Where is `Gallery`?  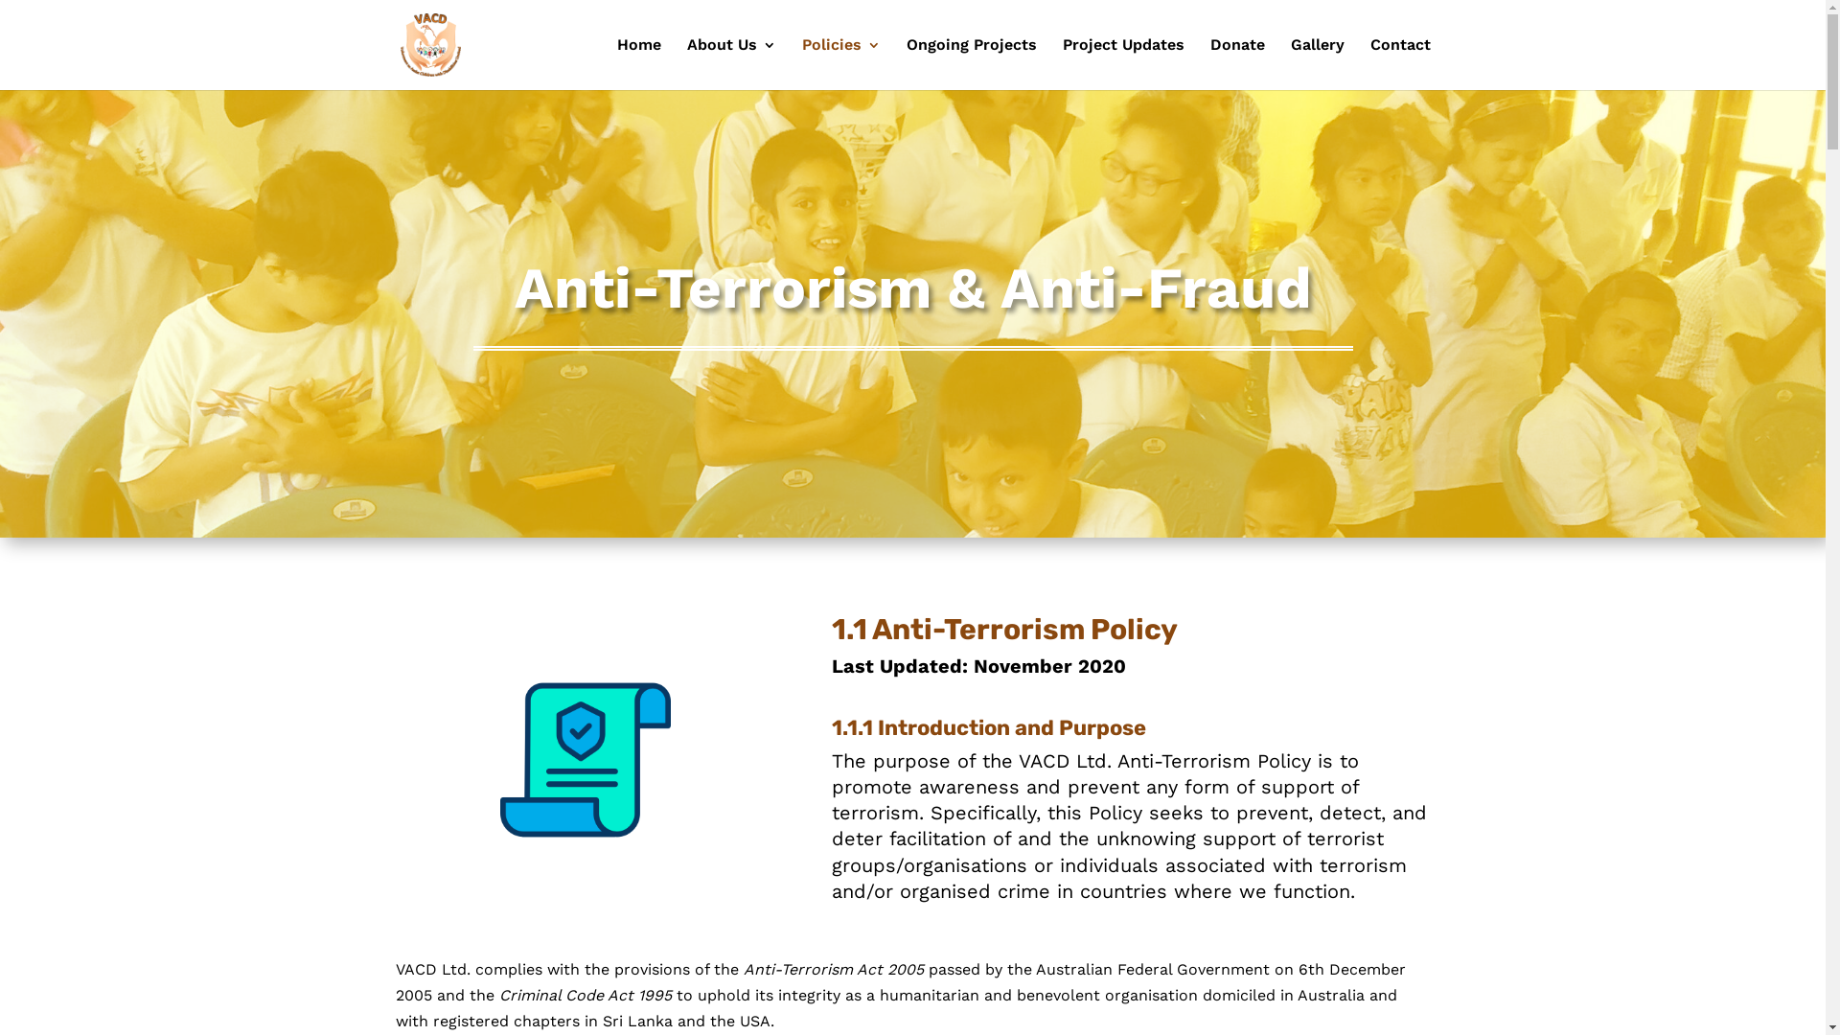 Gallery is located at coordinates (1317, 64).